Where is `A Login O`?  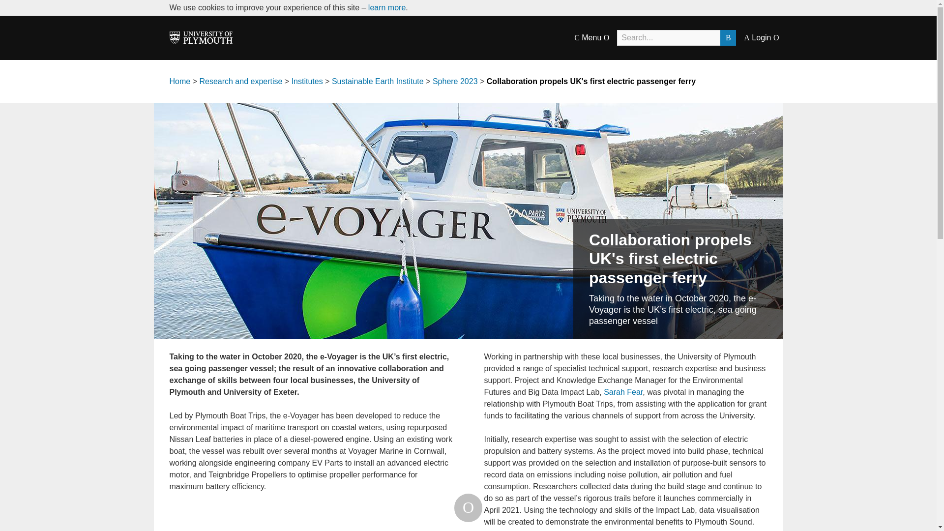
A Login O is located at coordinates (761, 37).